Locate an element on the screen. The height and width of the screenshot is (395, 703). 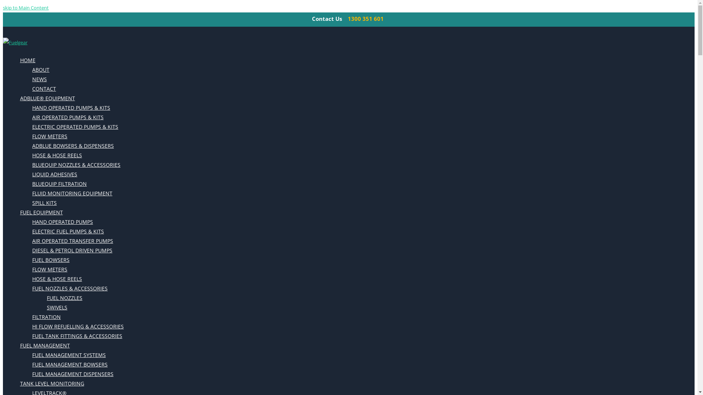
FLUID MONITORING EQUIPMENT is located at coordinates (72, 193).